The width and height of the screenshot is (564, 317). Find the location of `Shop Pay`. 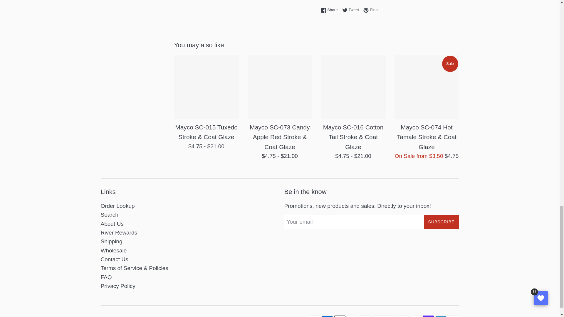

Shop Pay is located at coordinates (428, 316).